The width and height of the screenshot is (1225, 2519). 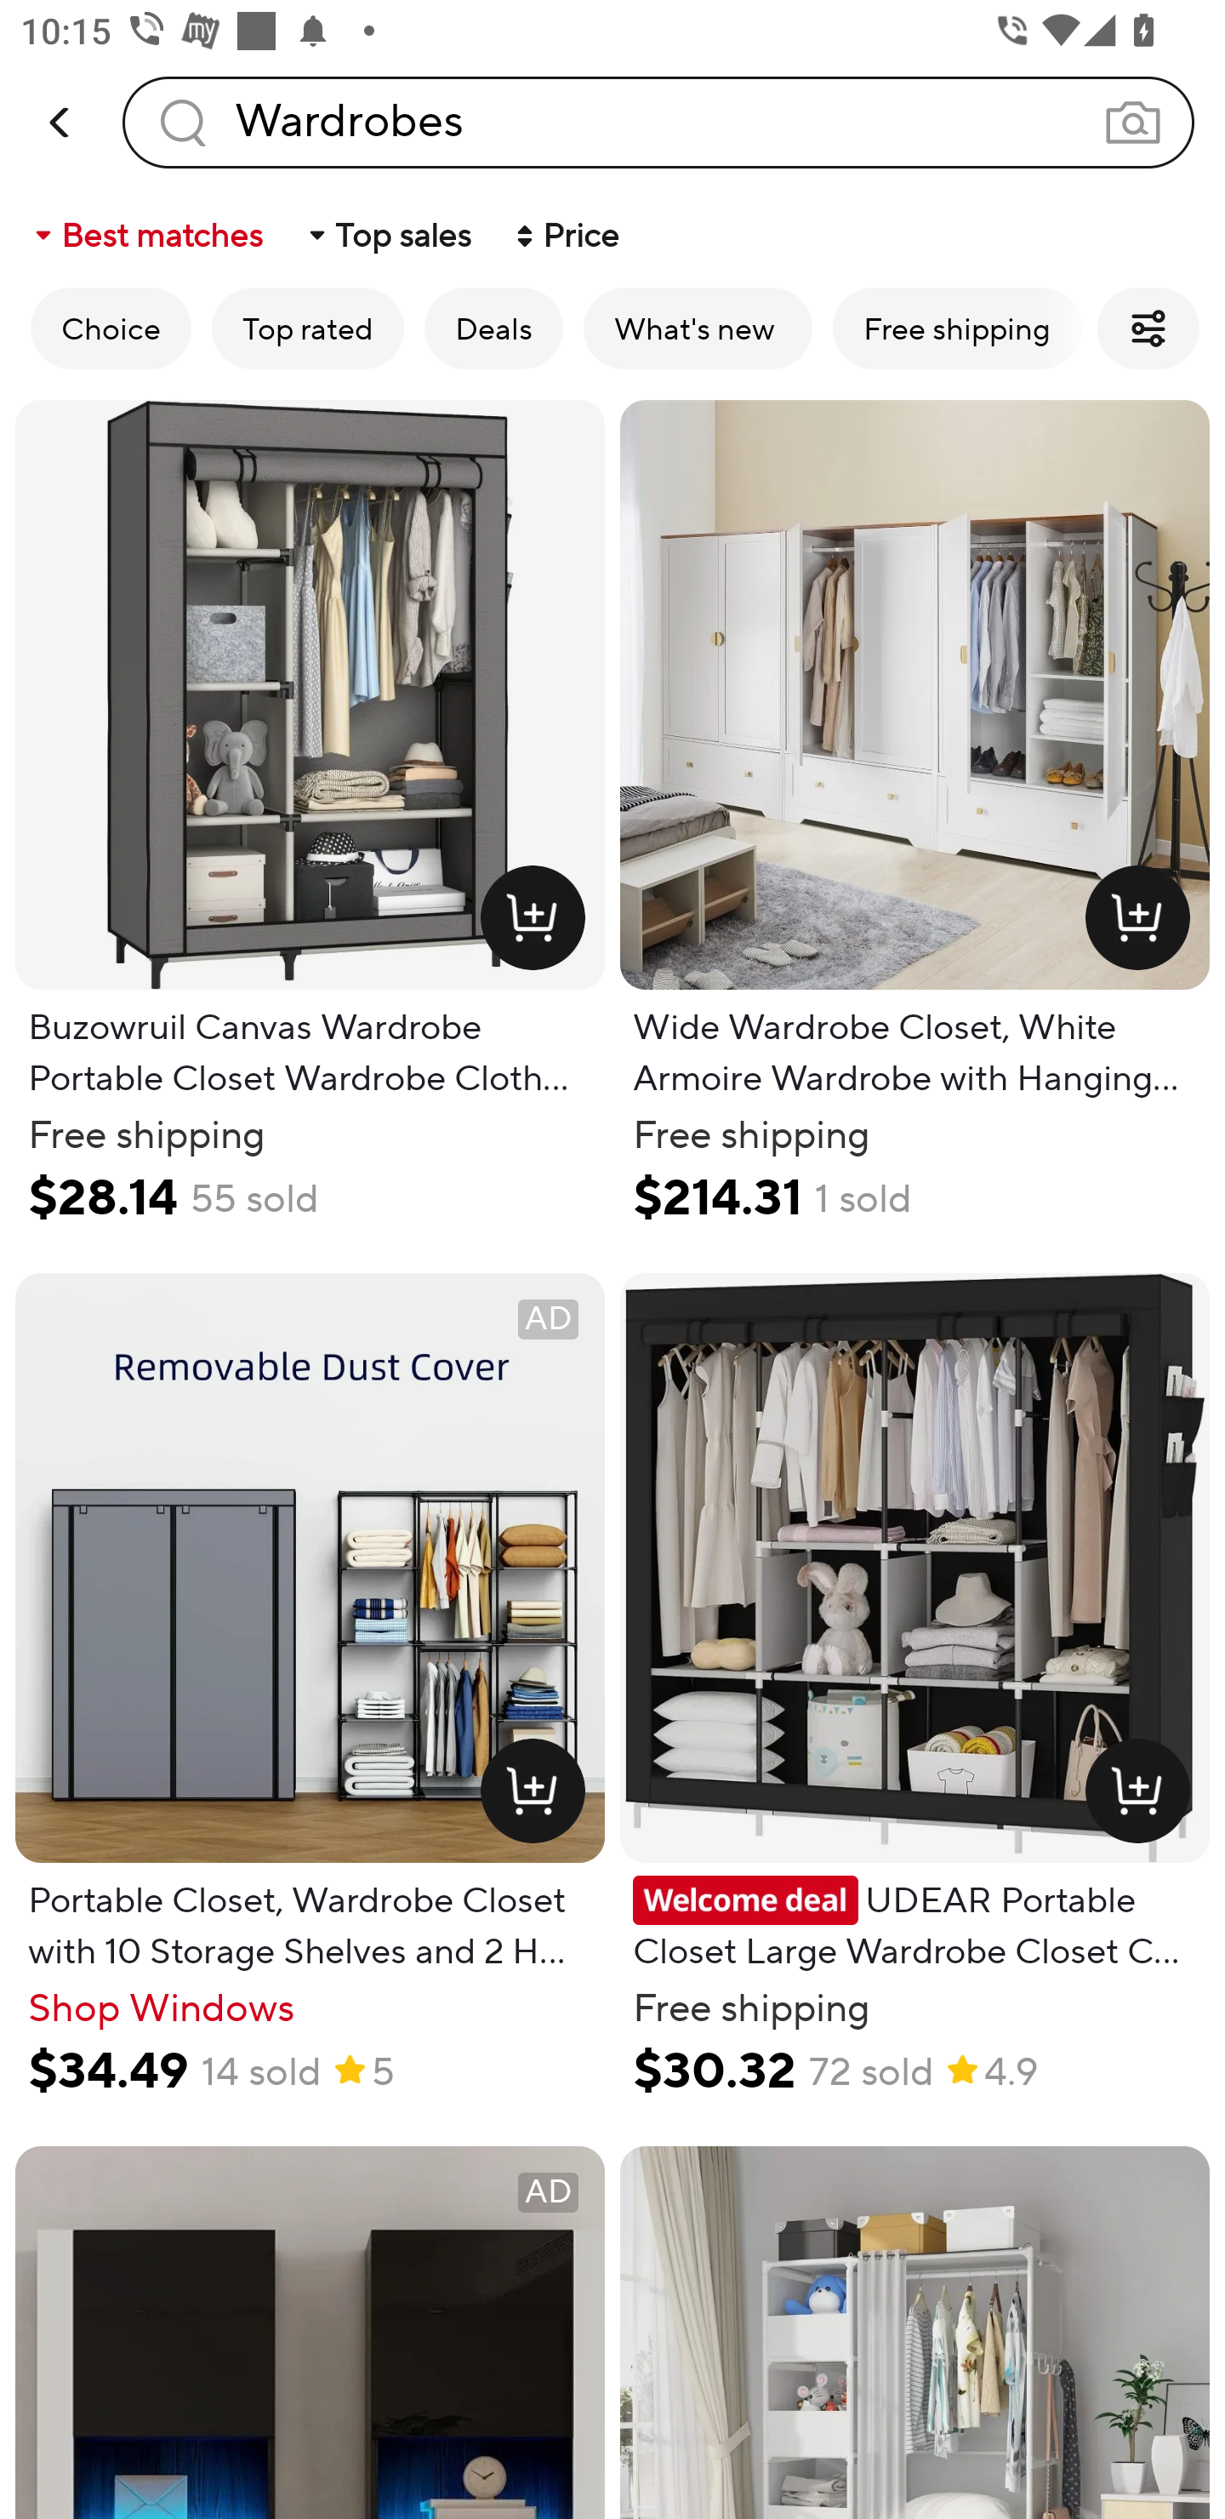 I want to click on Price, so click(x=565, y=235).